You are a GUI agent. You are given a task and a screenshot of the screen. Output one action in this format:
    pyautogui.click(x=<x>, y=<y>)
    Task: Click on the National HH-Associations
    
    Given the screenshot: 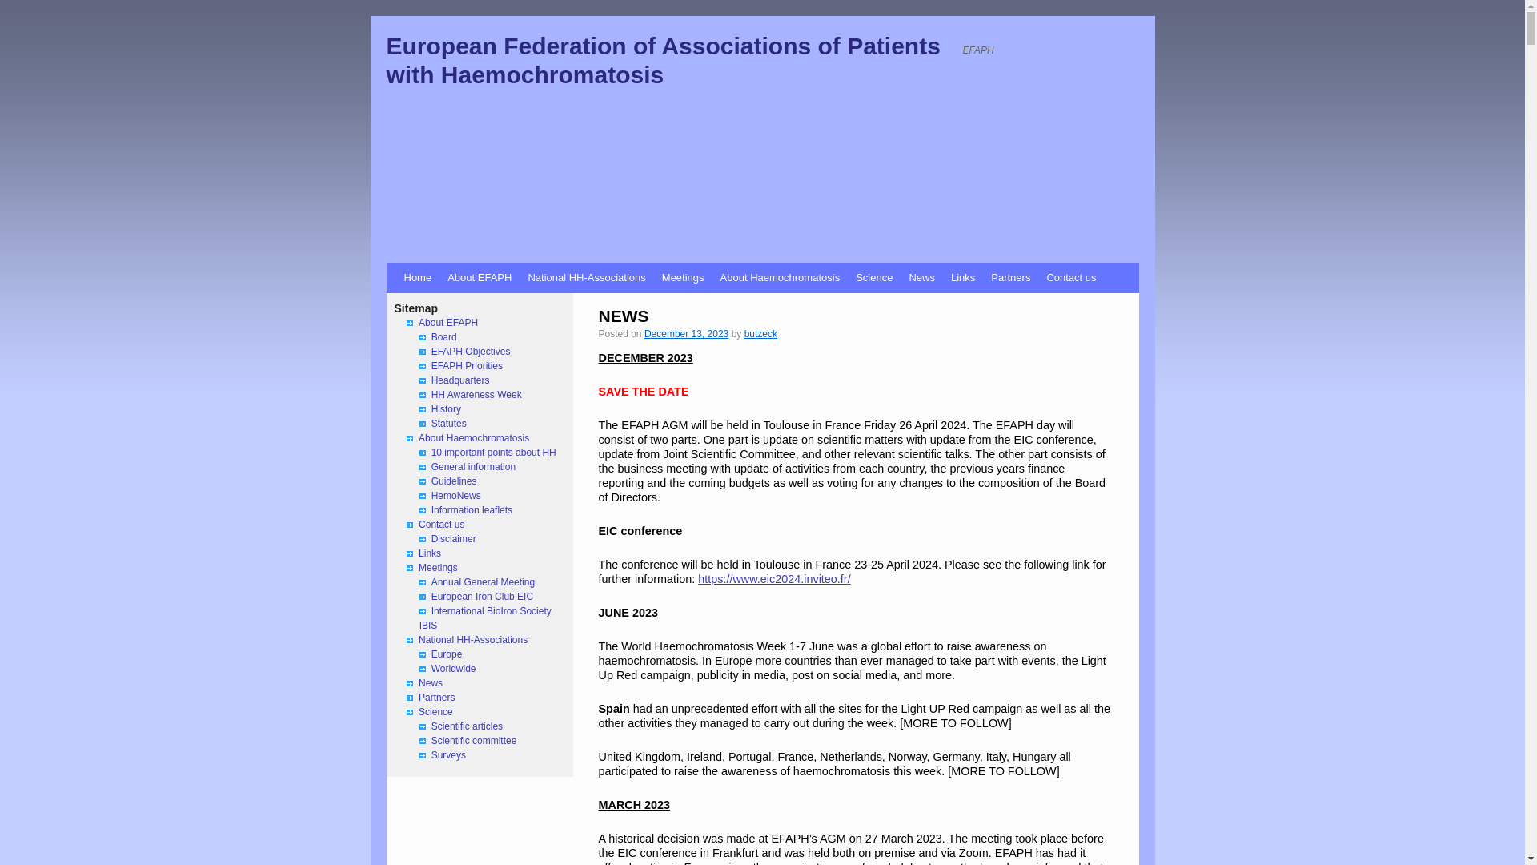 What is the action you would take?
    pyautogui.click(x=586, y=278)
    